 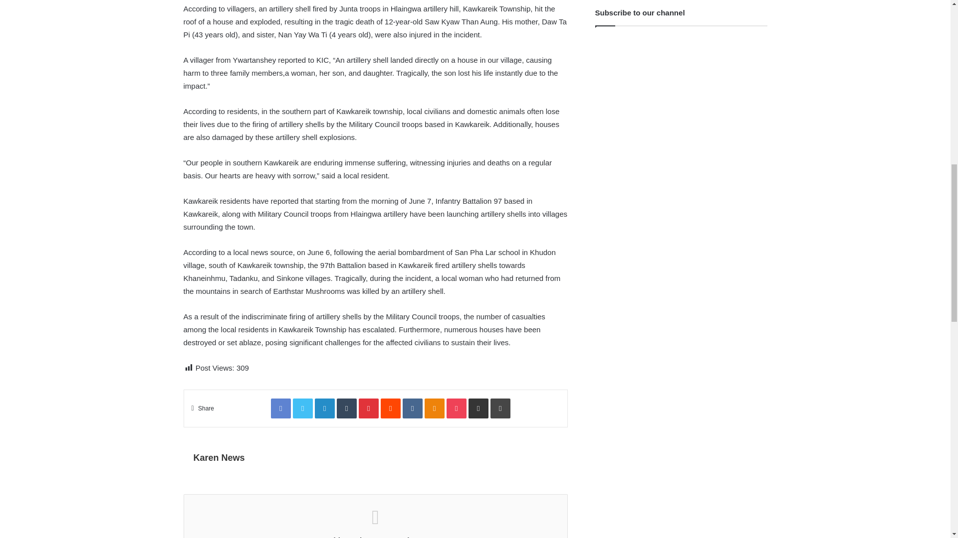 What do you see at coordinates (368, 408) in the screenshot?
I see `Pinterest` at bounding box center [368, 408].